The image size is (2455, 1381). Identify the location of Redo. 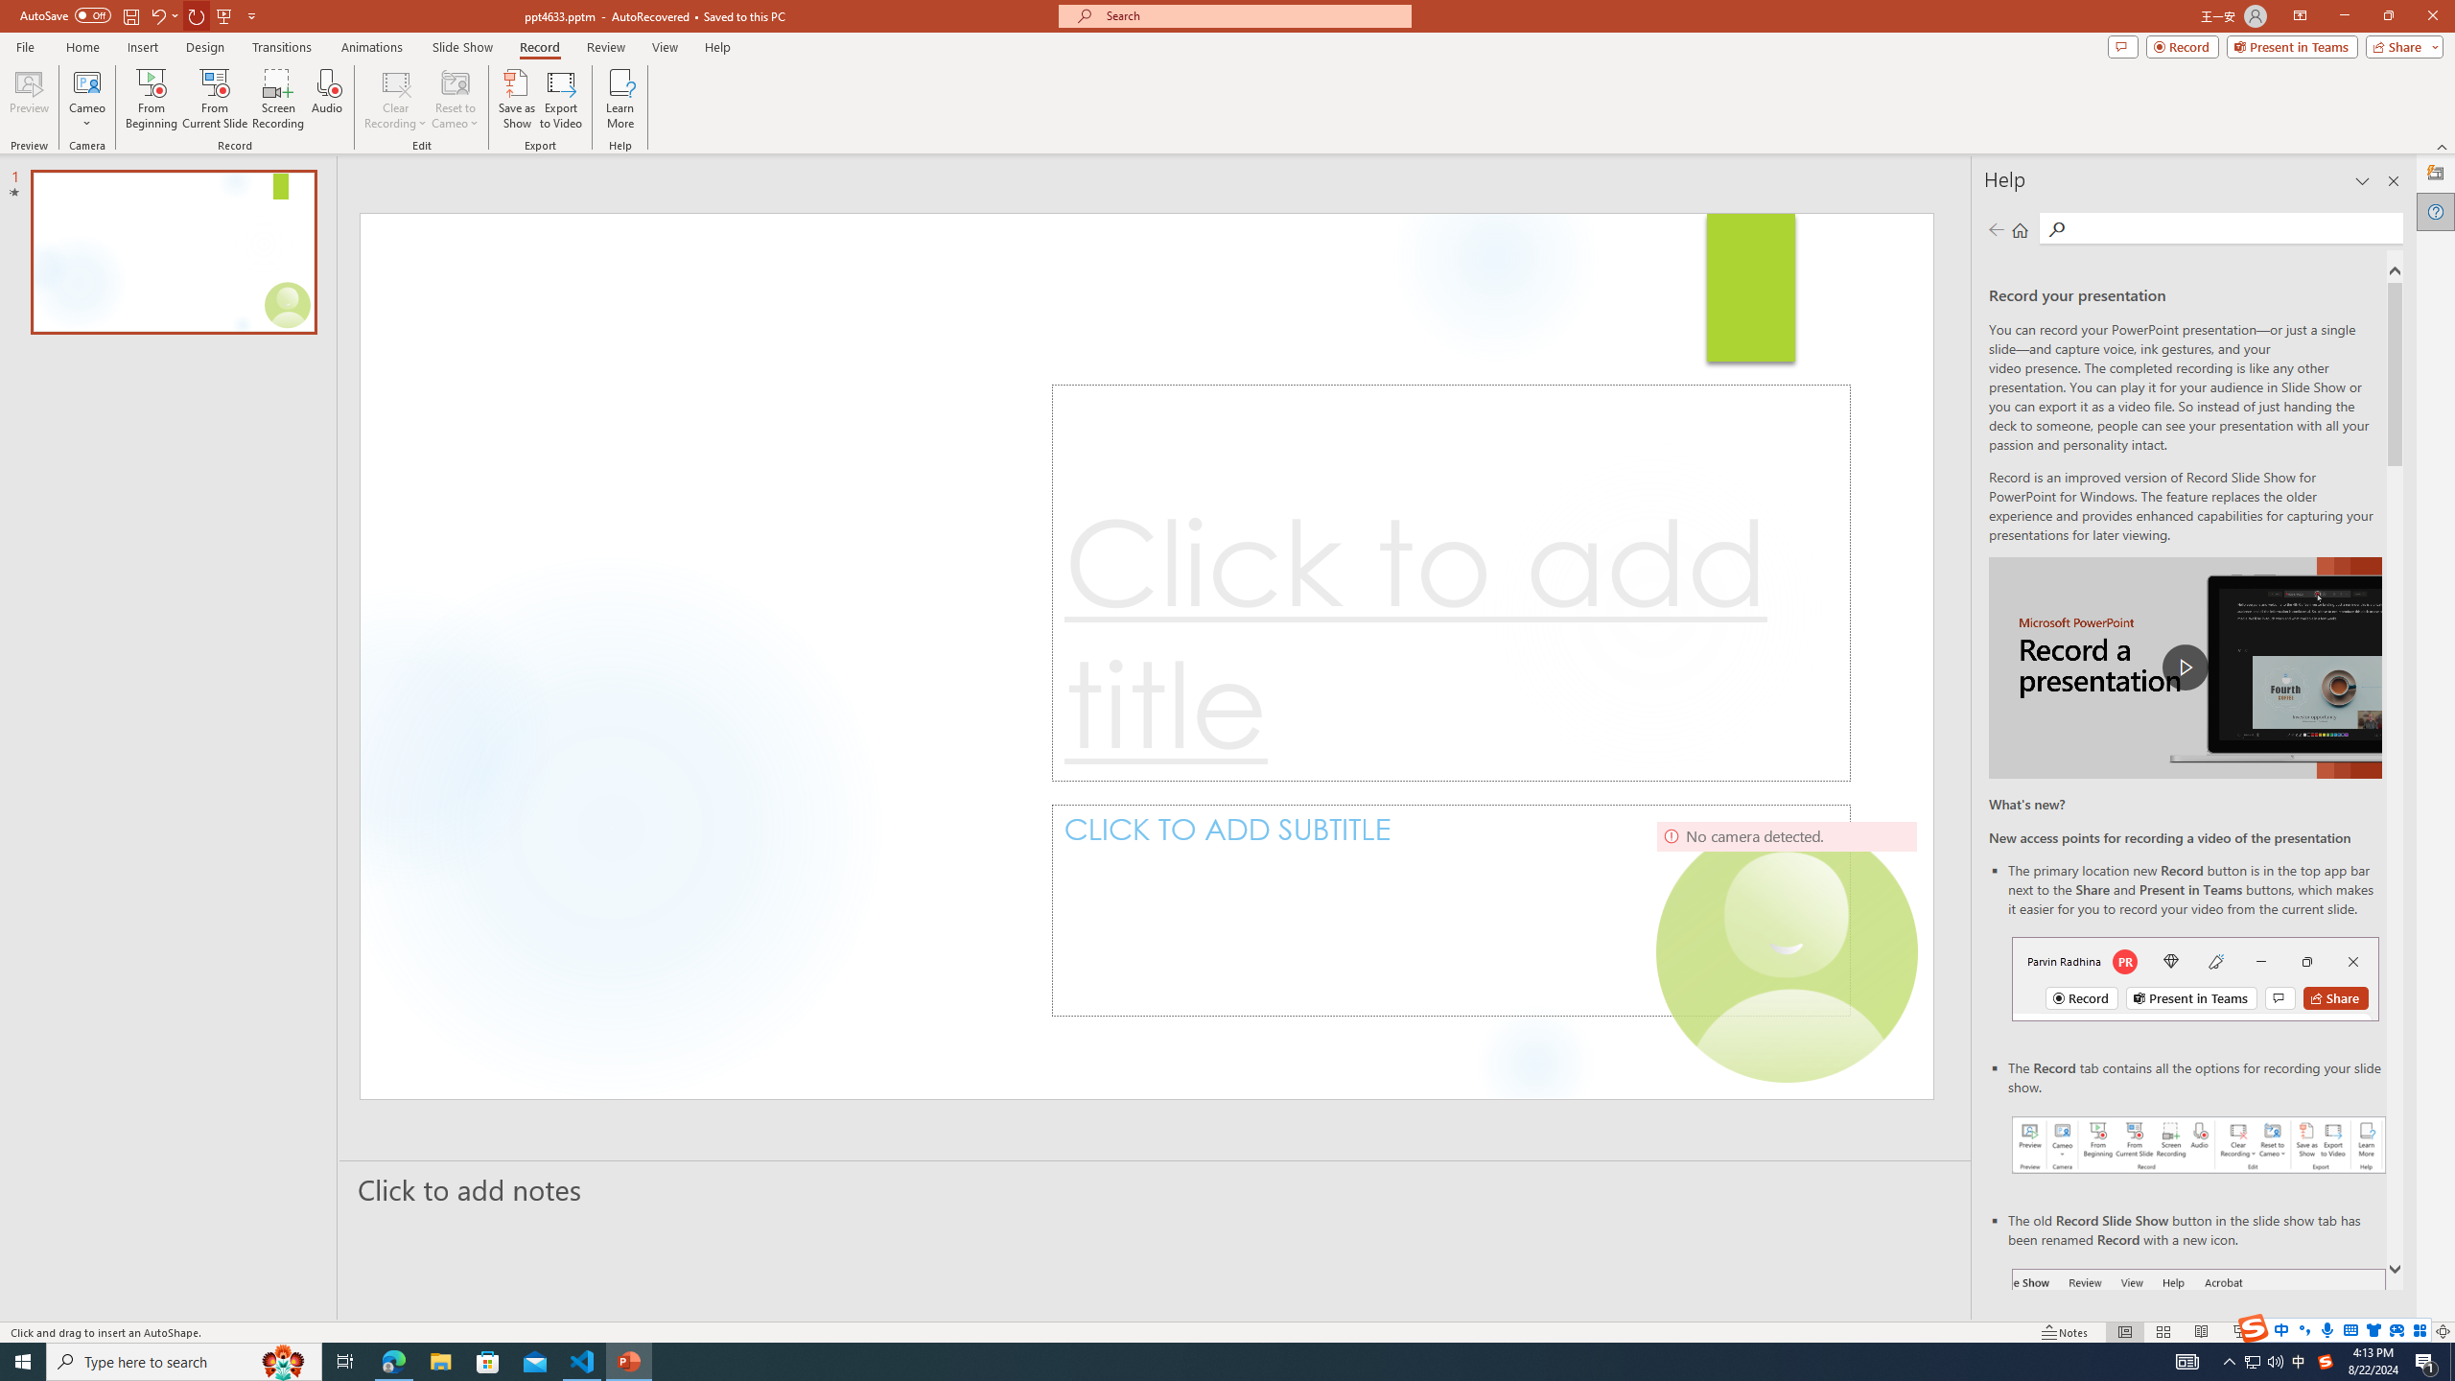
(198, 15).